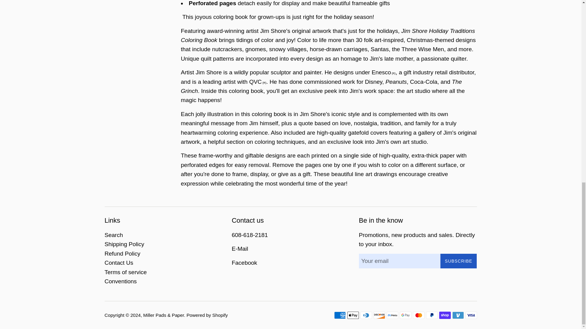  I want to click on Apple Pay, so click(353, 315).